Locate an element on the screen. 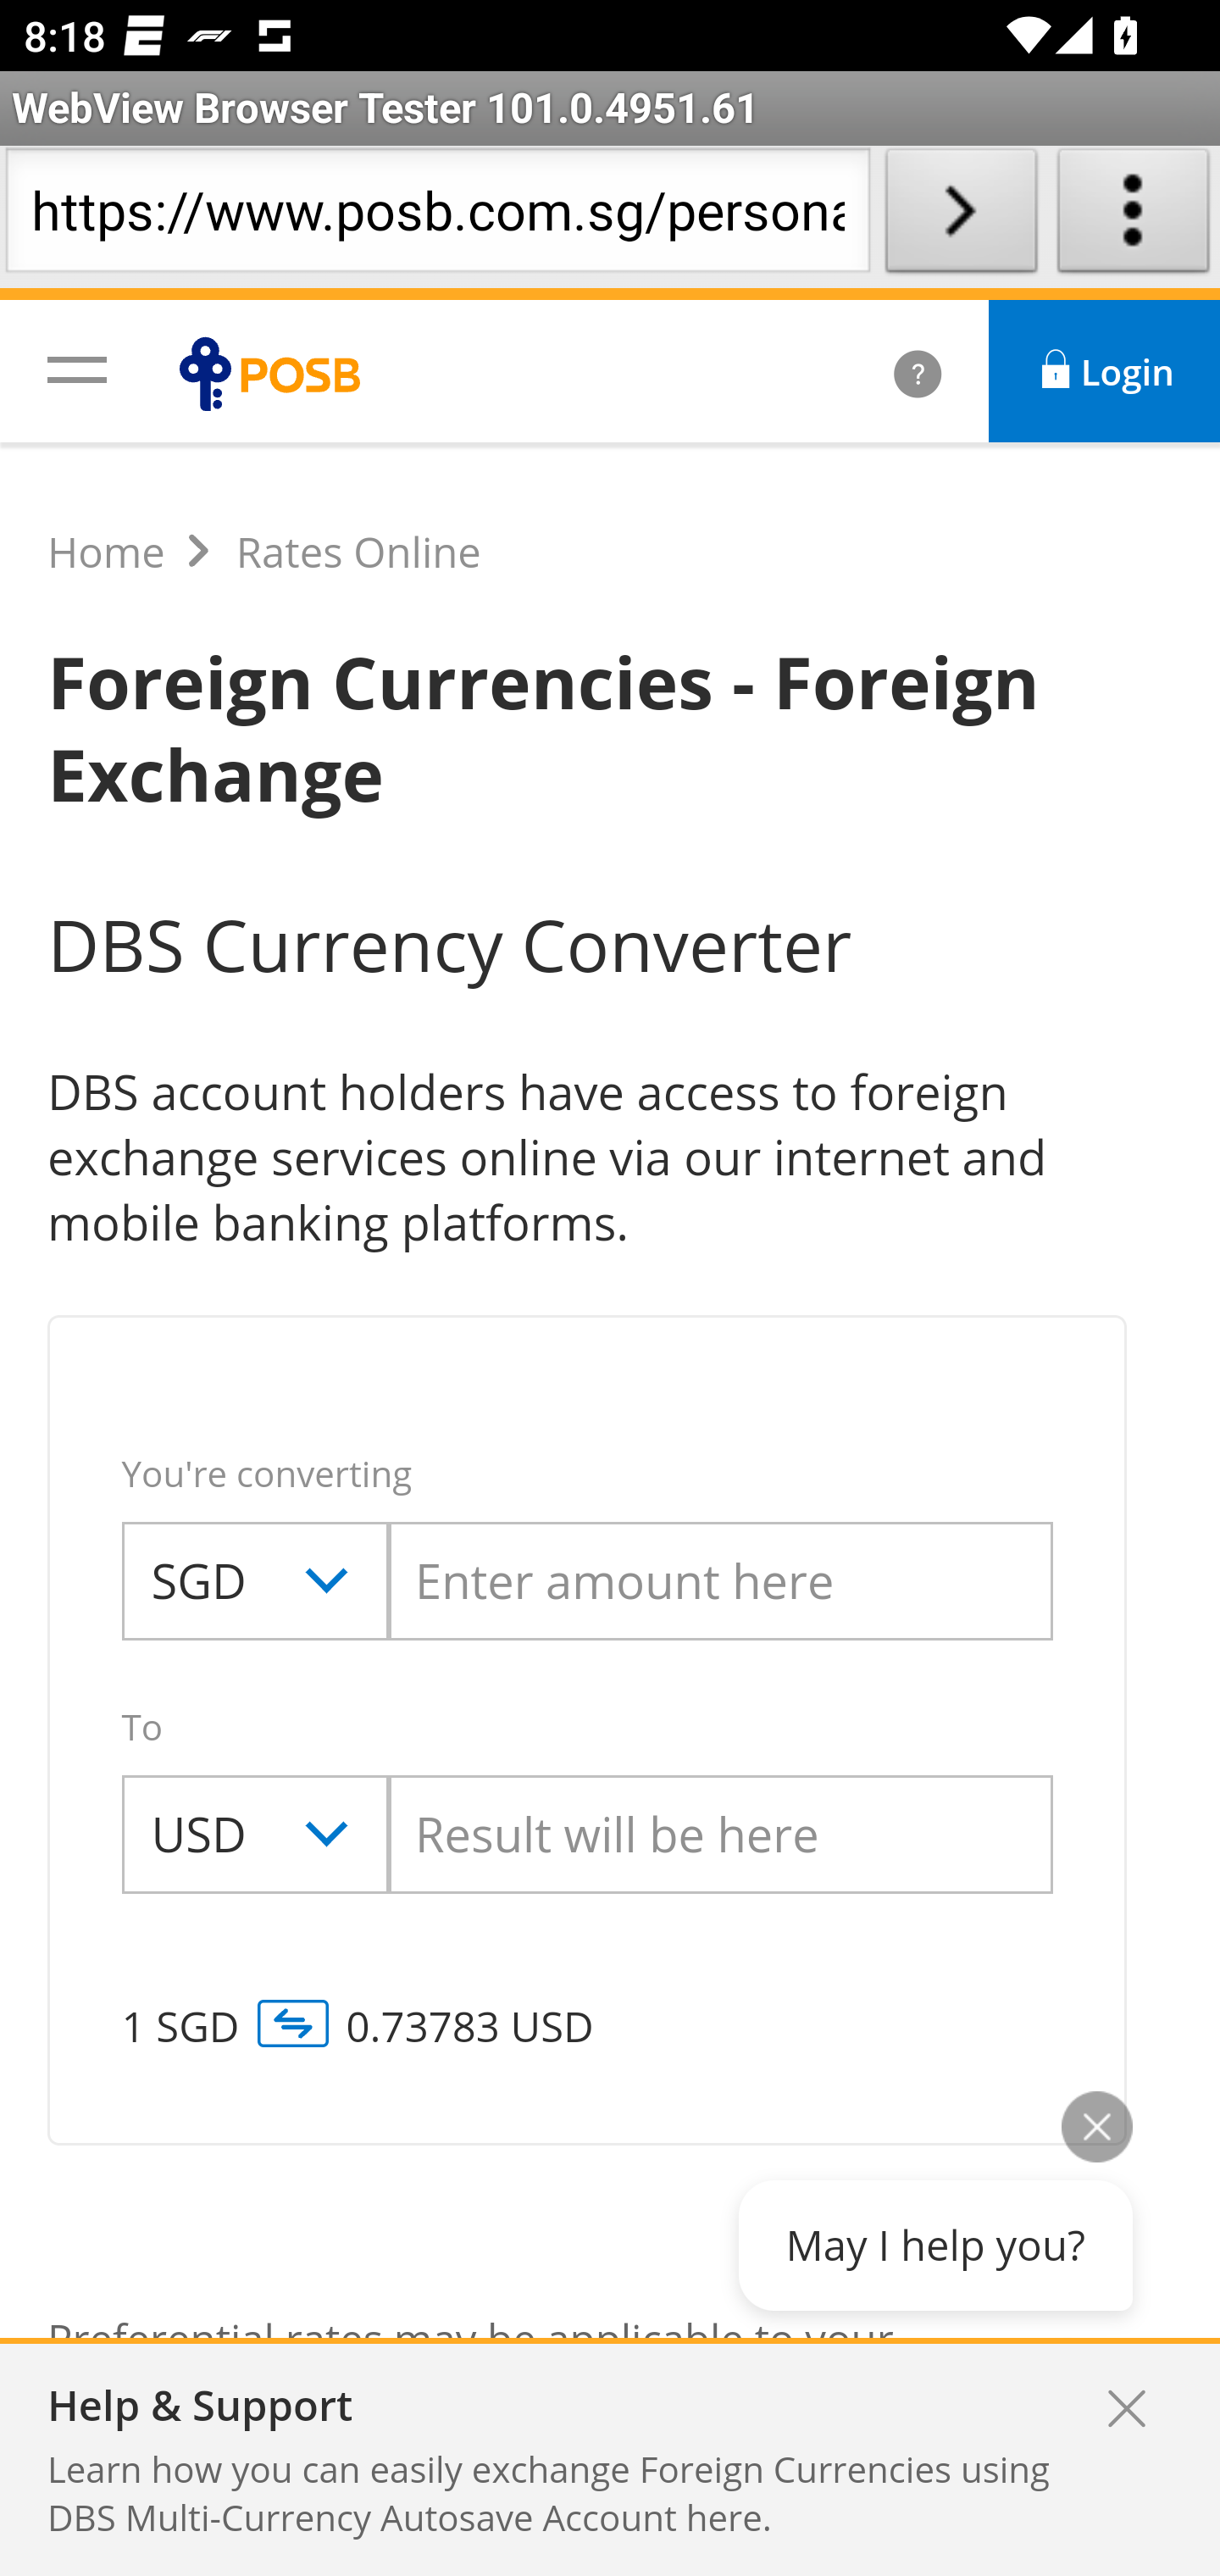  Load URL is located at coordinates (961, 217).